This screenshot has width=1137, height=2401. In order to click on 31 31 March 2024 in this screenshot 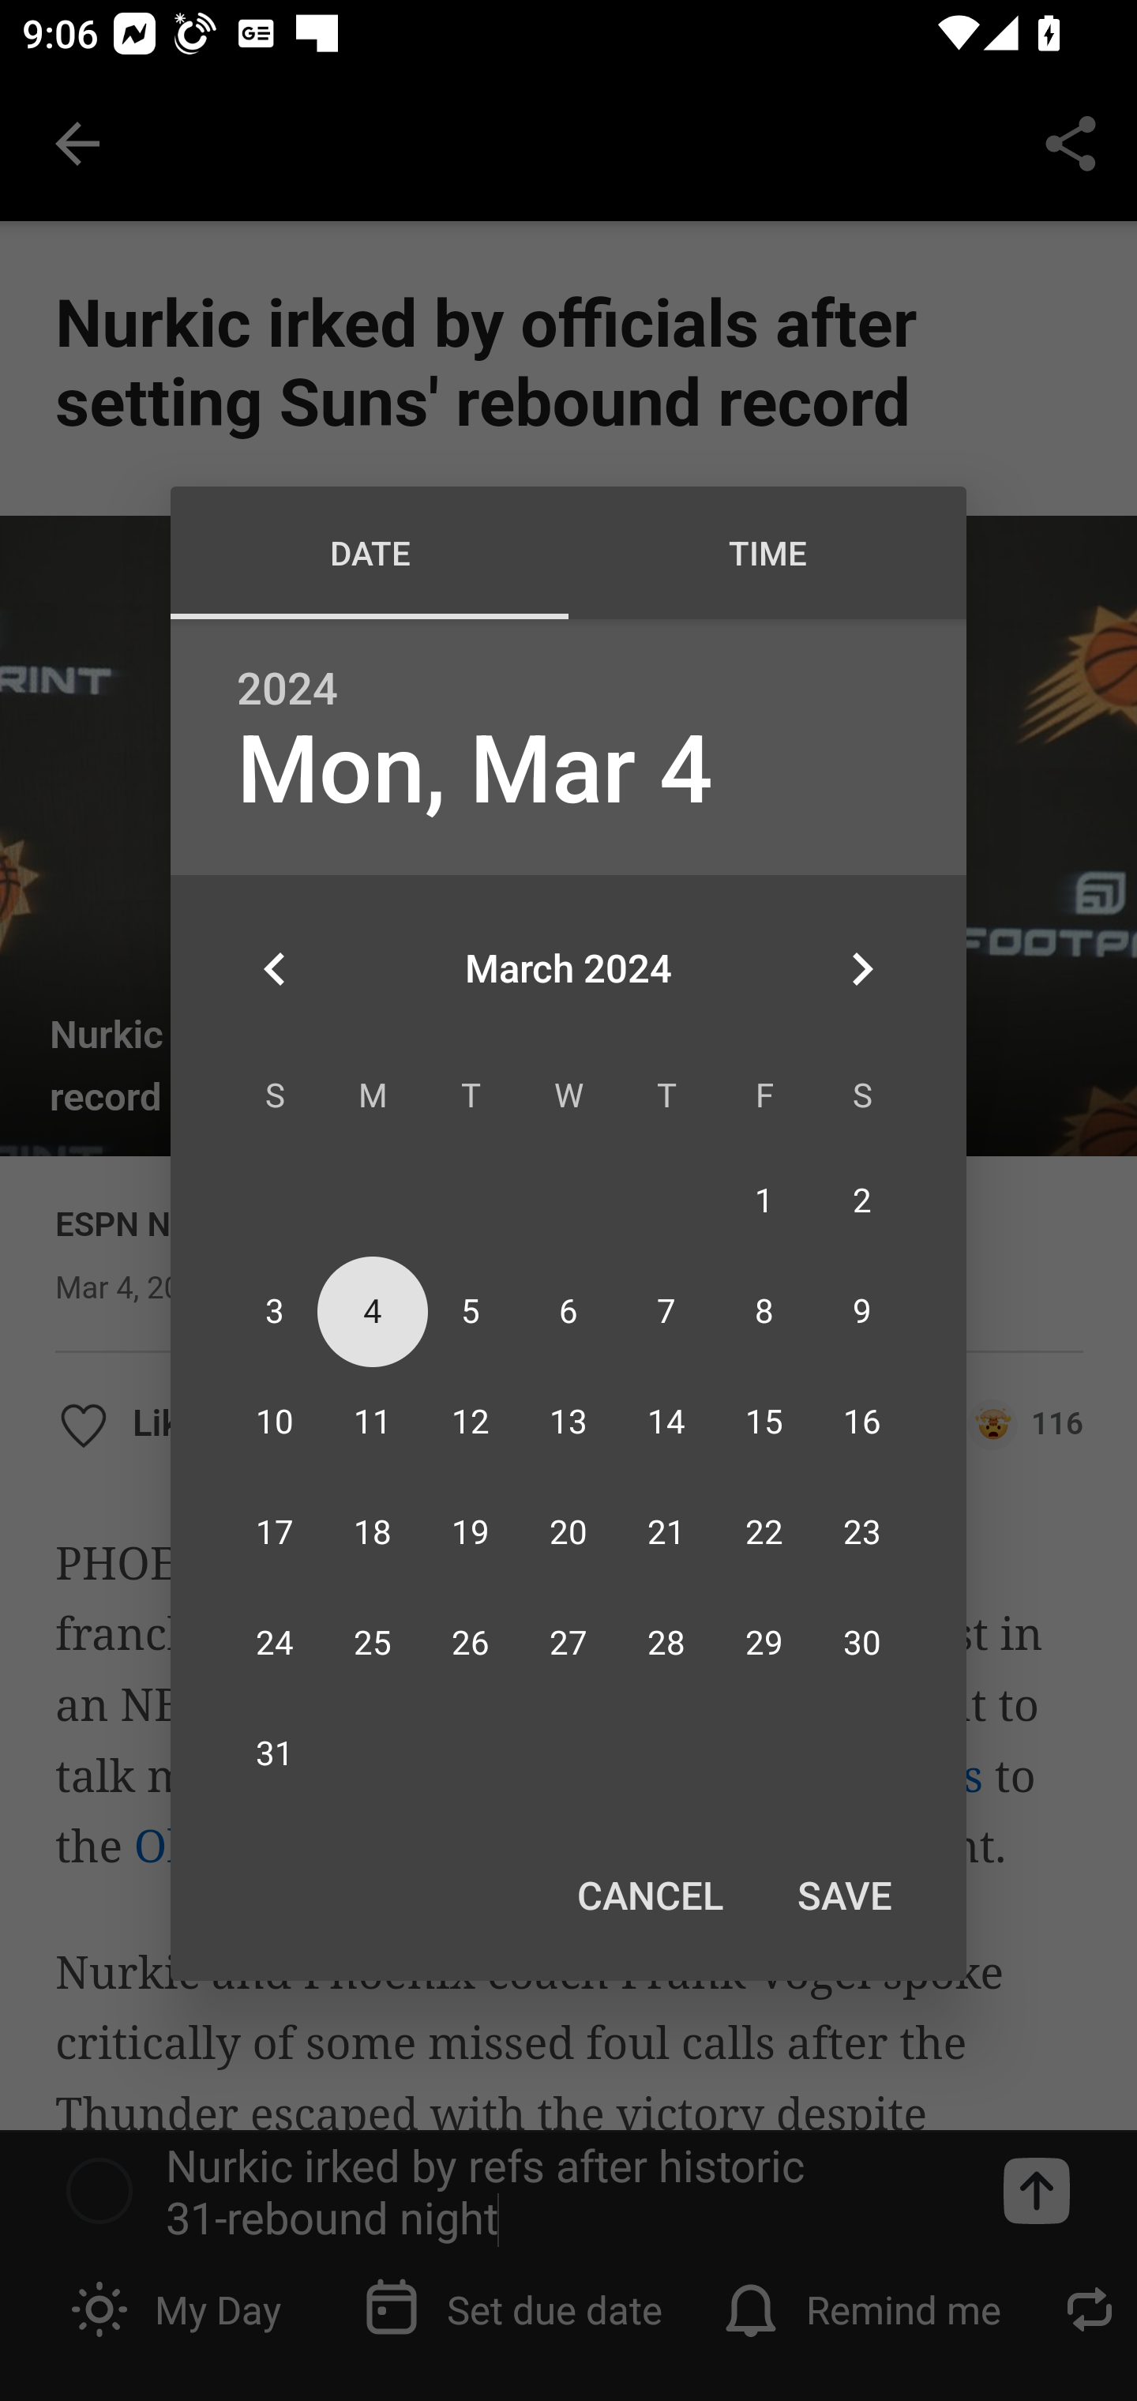, I will do `click(275, 1755)`.